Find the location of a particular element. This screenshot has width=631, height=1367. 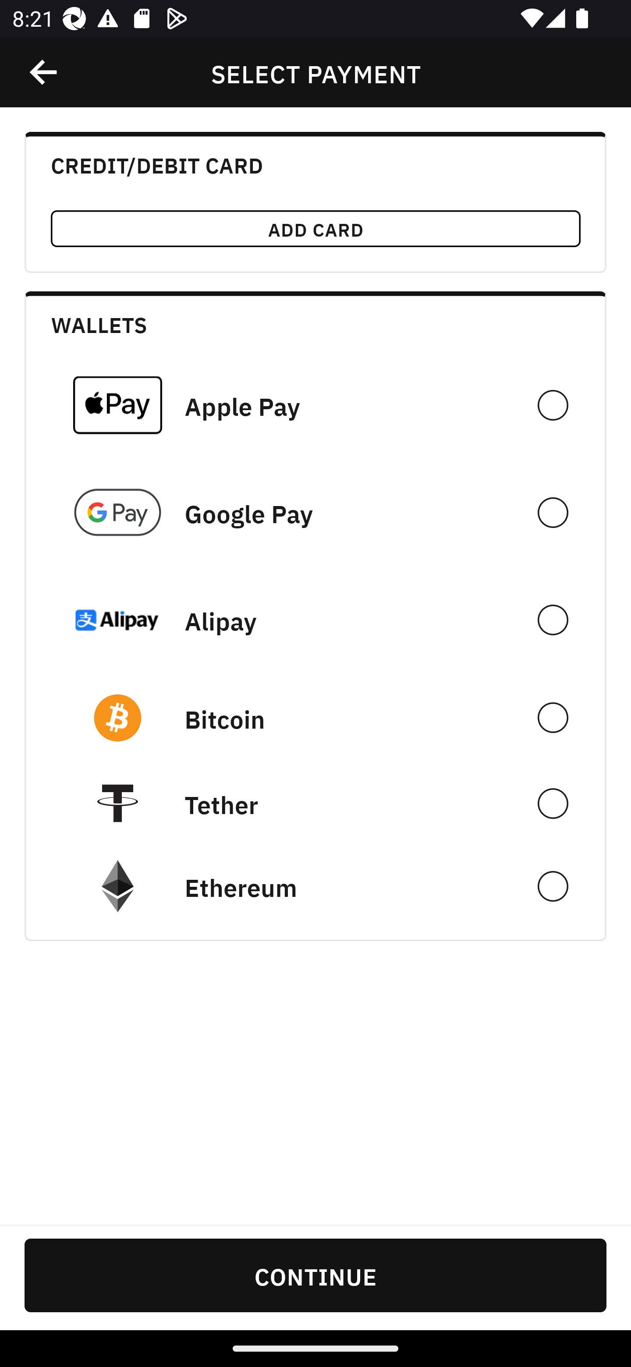

Alipay is located at coordinates (315, 620).